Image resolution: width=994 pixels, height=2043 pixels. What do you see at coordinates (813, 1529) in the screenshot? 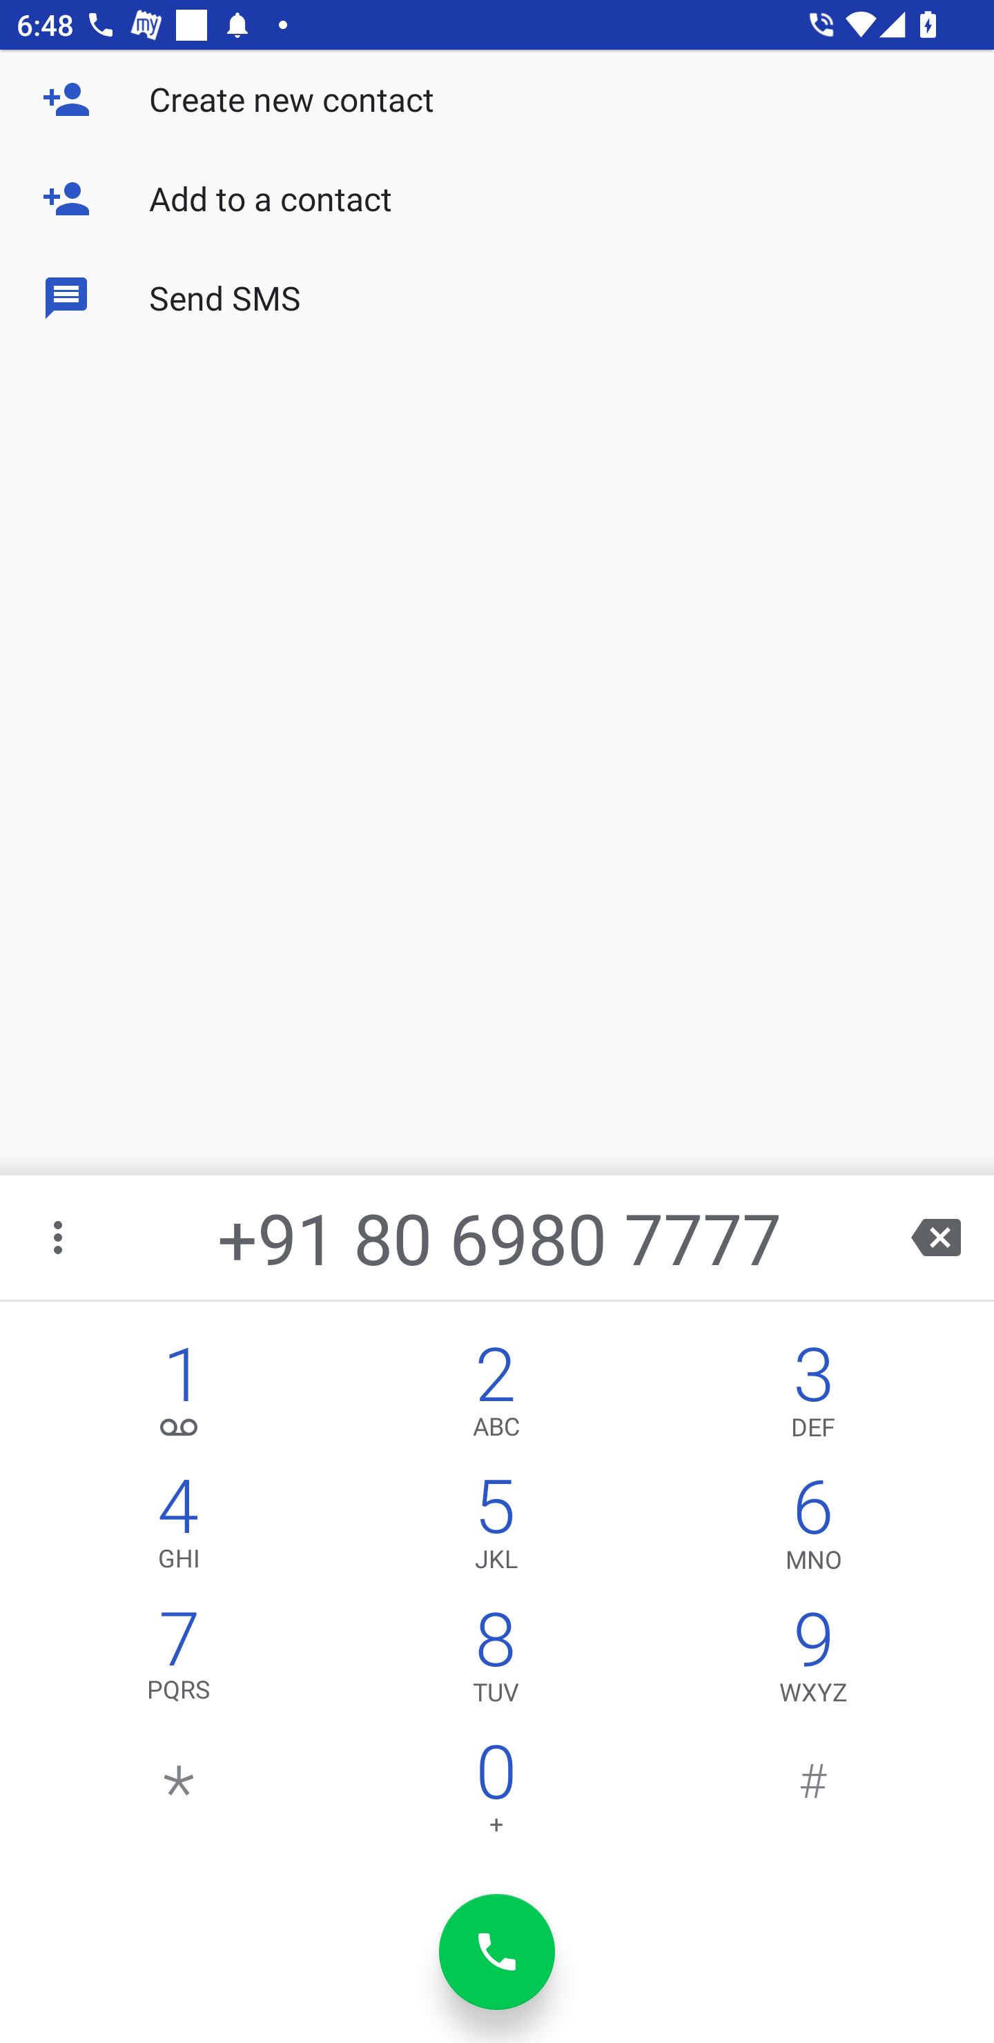
I see `6,MNO 6 MNO` at bounding box center [813, 1529].